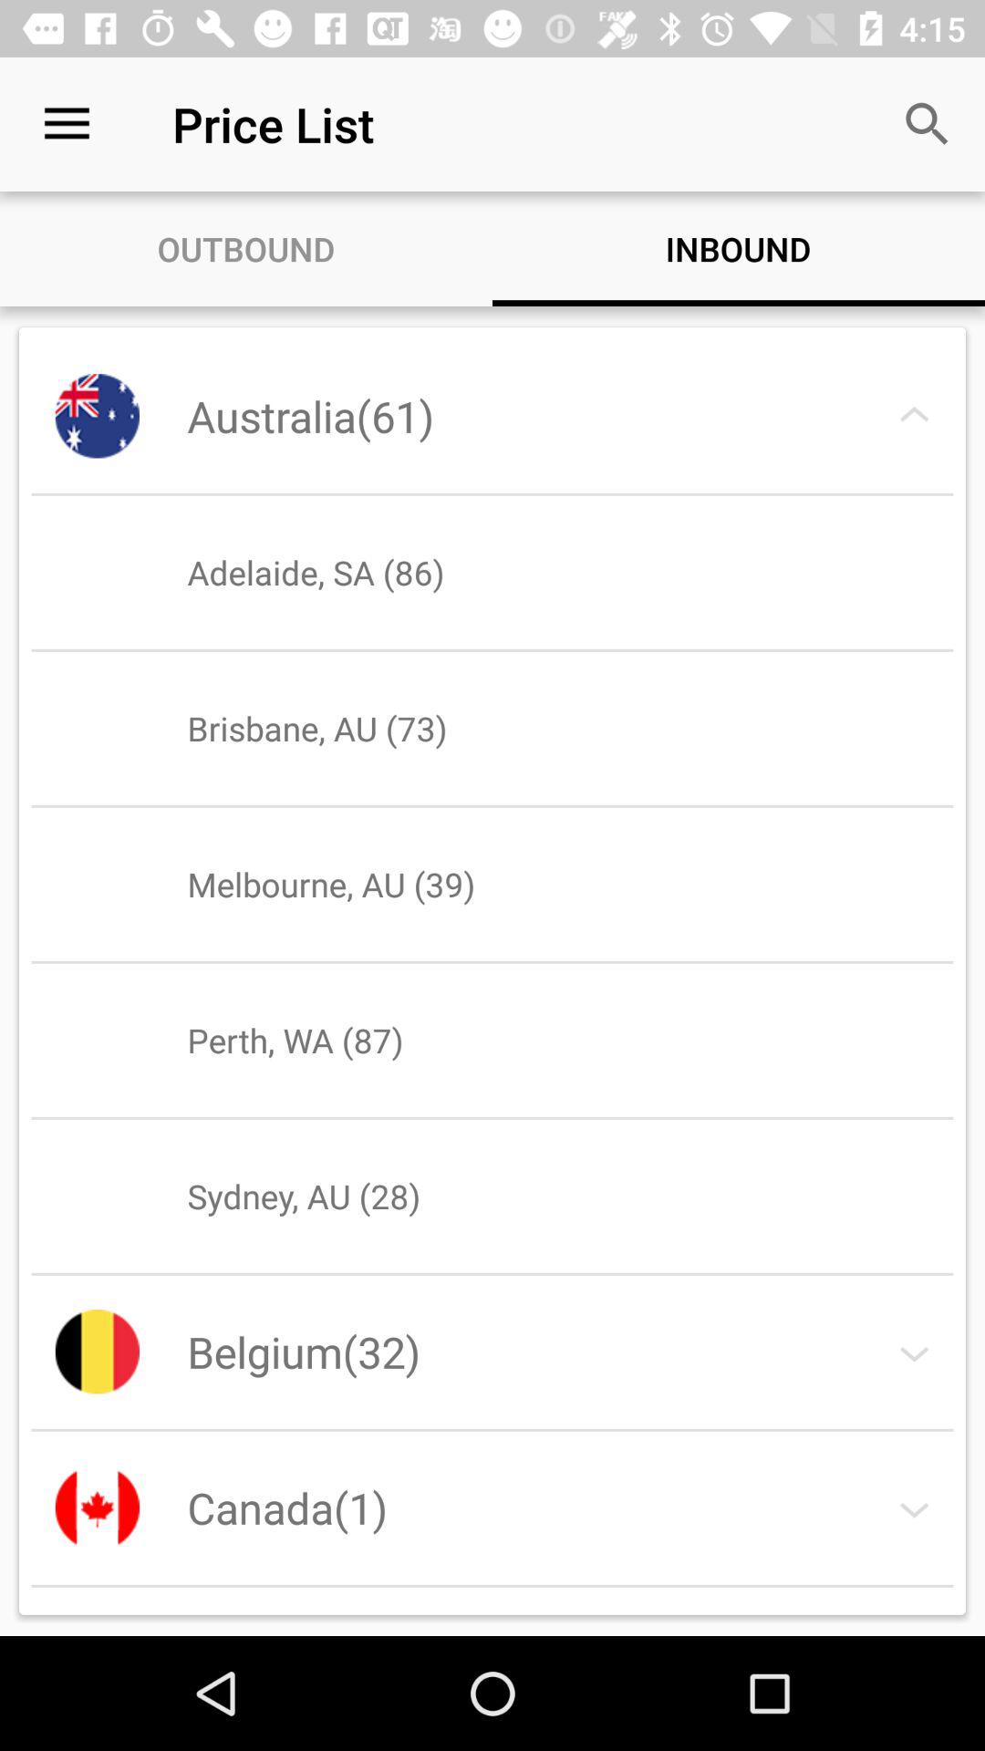 The height and width of the screenshot is (1751, 985). I want to click on select the icon next to price list, so click(927, 124).